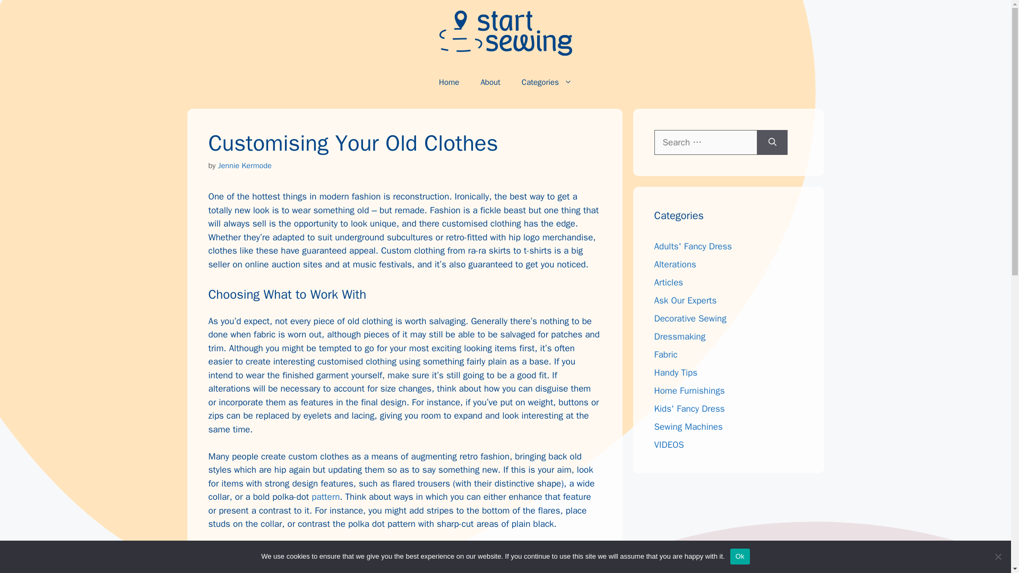  What do you see at coordinates (675, 264) in the screenshot?
I see `Alterations` at bounding box center [675, 264].